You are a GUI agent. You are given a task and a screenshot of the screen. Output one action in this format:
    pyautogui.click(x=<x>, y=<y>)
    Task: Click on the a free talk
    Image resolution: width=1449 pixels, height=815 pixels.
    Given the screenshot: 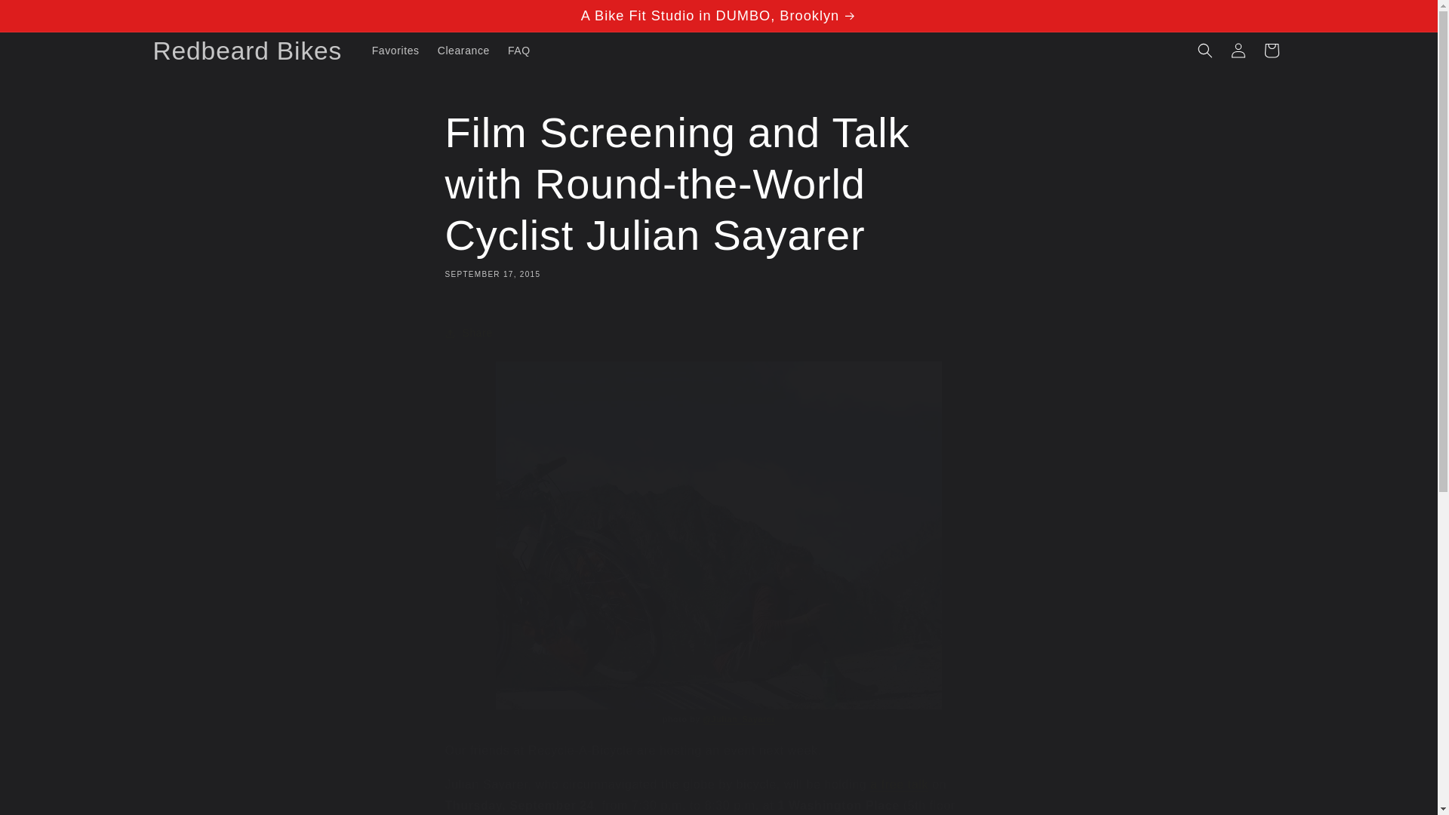 What is the action you would take?
    pyautogui.click(x=900, y=784)
    